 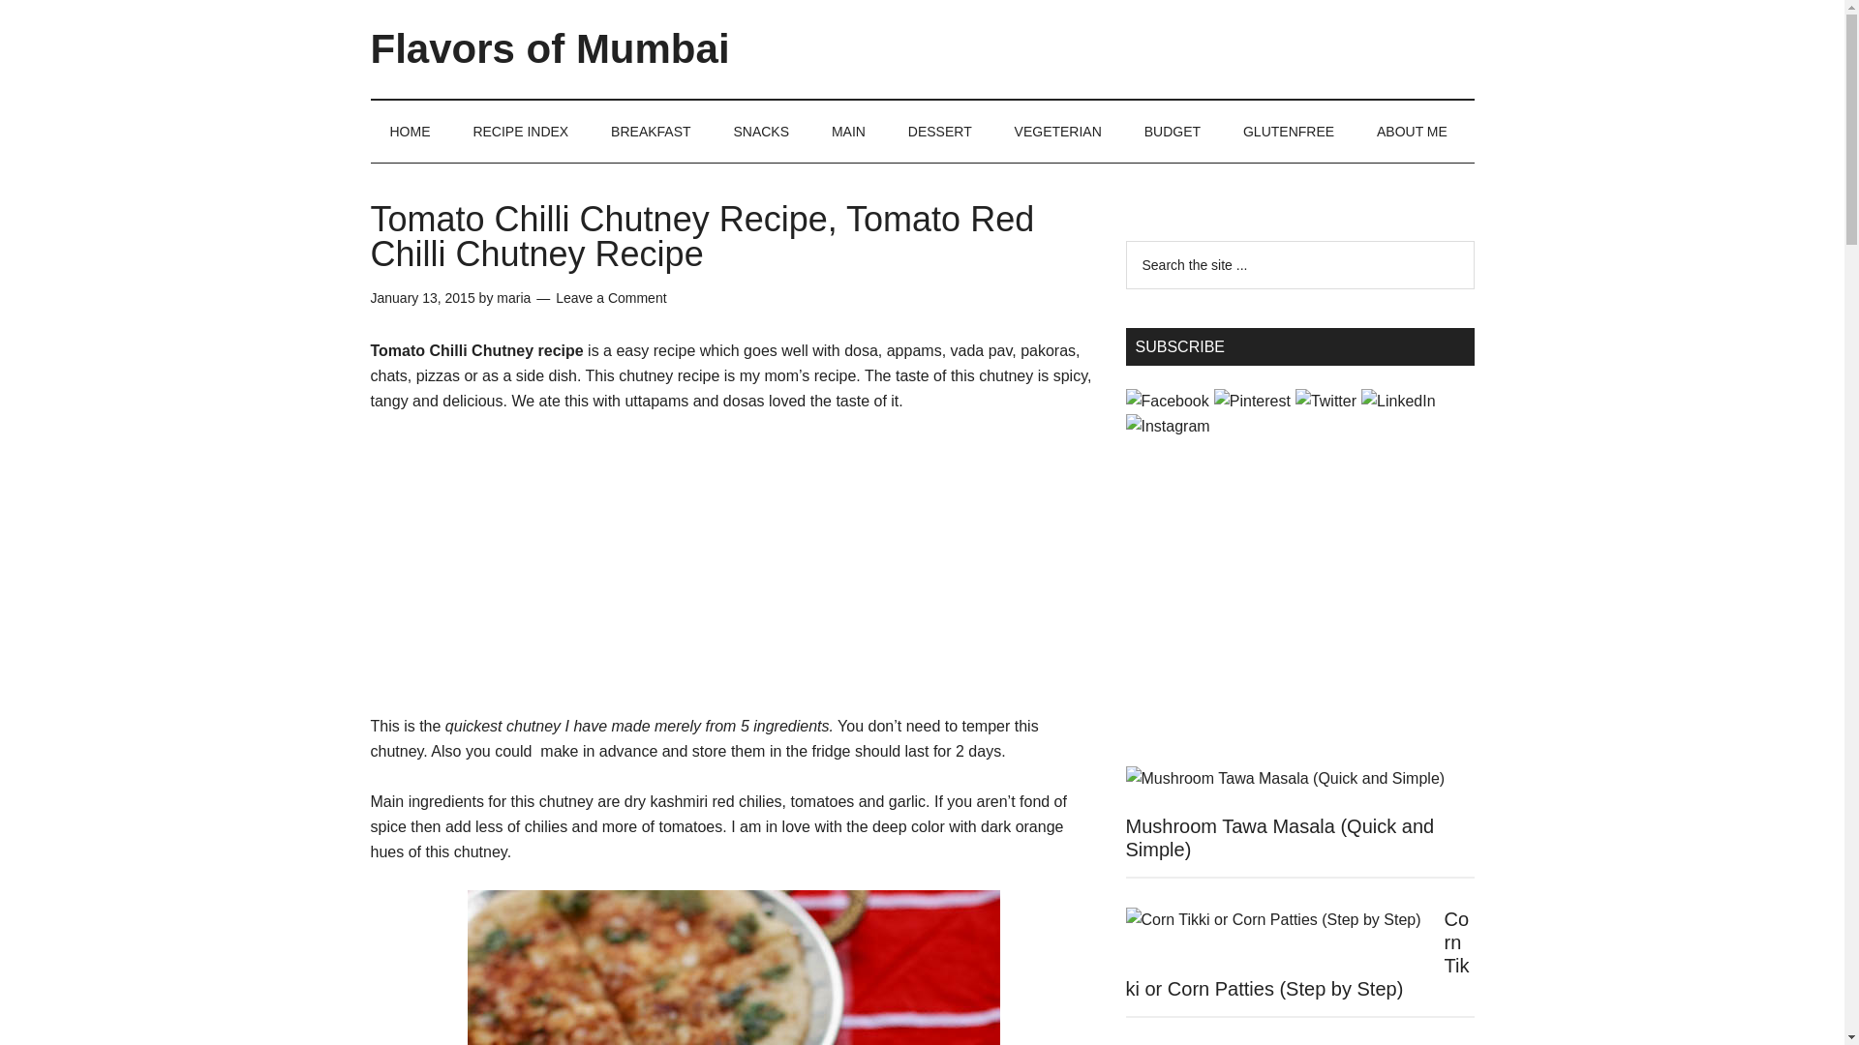 What do you see at coordinates (1251, 401) in the screenshot?
I see `flavorsofmumbai on Pinterest` at bounding box center [1251, 401].